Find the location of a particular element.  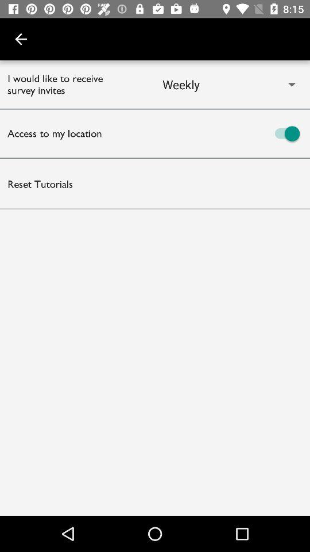

click the my location is located at coordinates (232, 133).